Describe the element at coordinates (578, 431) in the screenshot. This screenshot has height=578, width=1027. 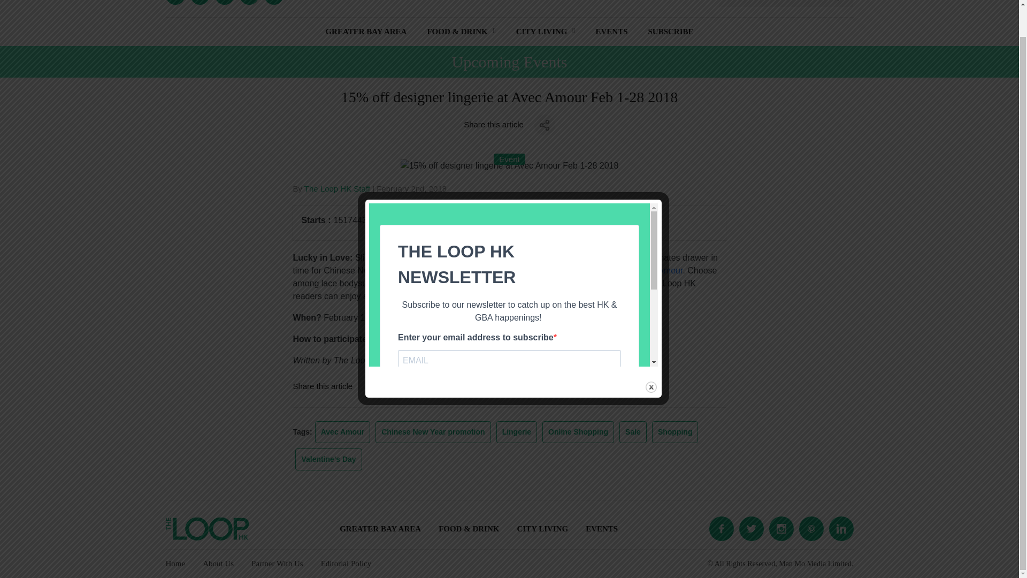
I see `Online Shopping` at that location.